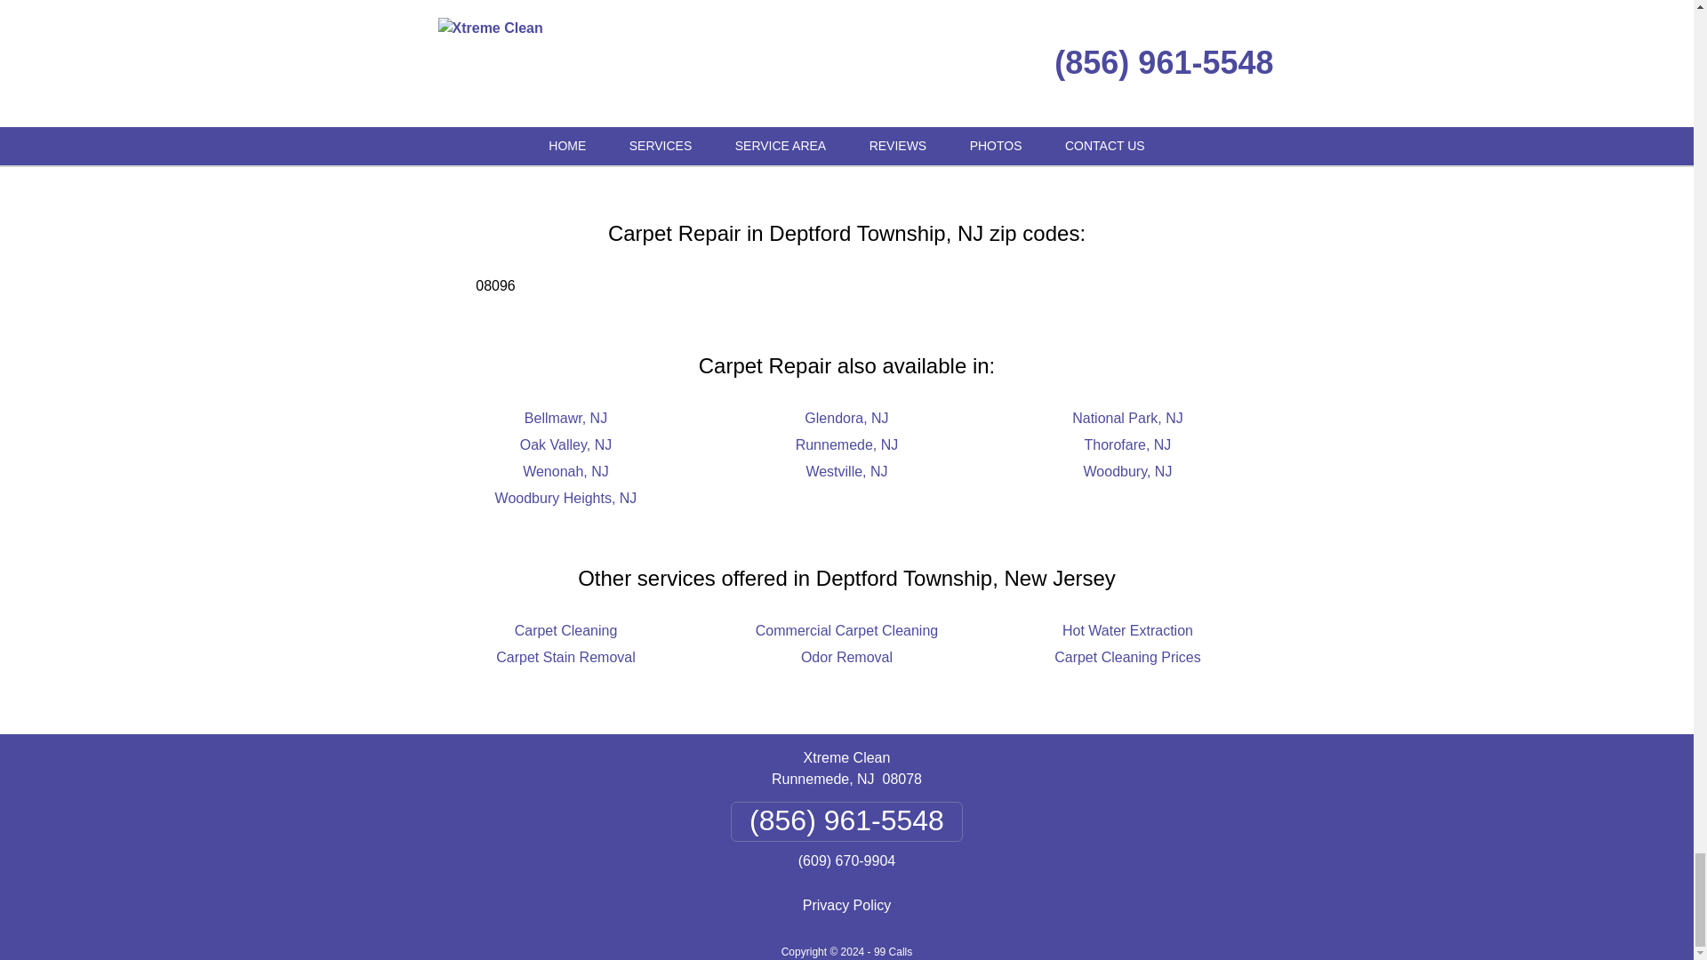 This screenshot has height=960, width=1707. I want to click on Westville, NJ, so click(846, 471).